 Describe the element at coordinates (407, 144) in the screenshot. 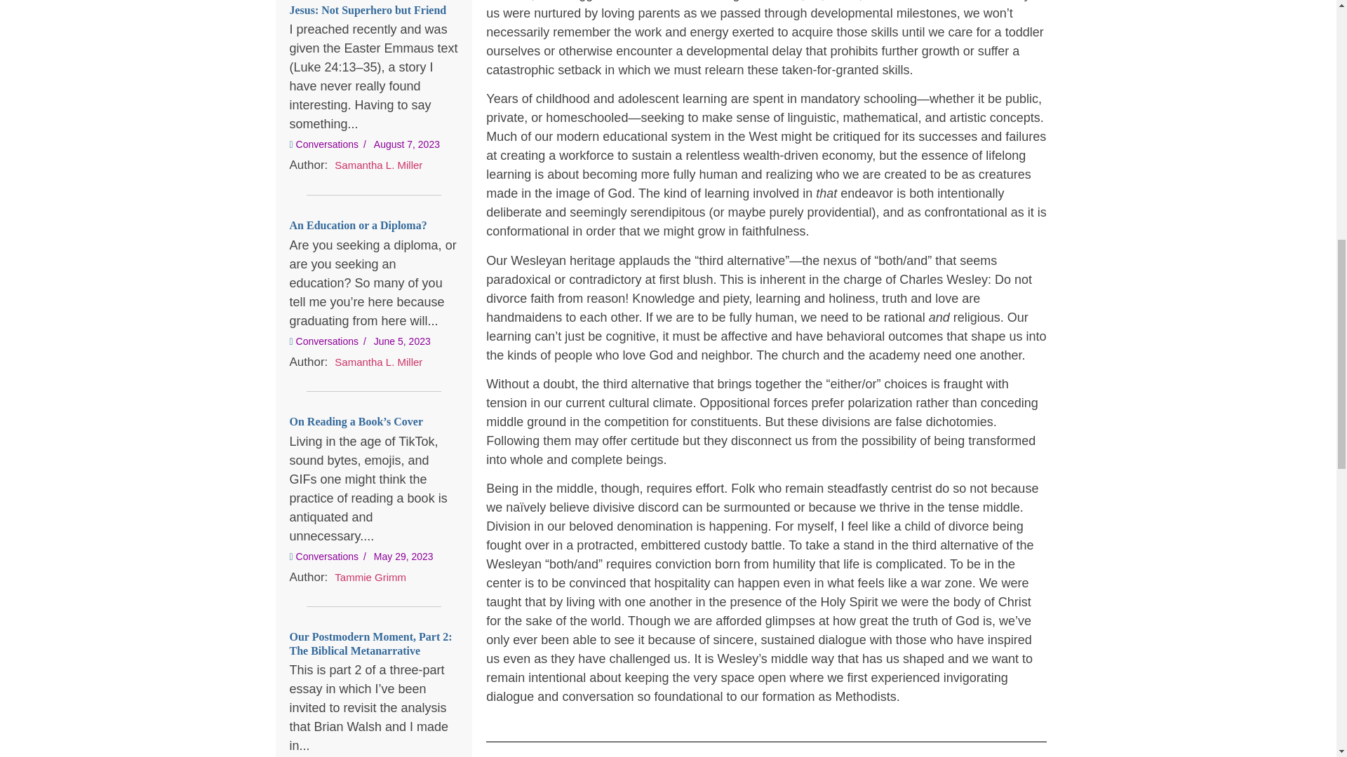

I see `11:00 AM` at that location.